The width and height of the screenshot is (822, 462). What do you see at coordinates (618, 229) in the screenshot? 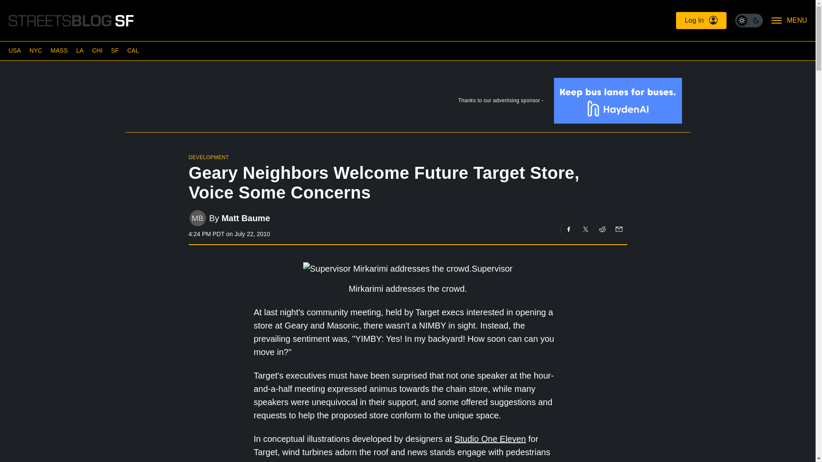
I see `Share on Email` at bounding box center [618, 229].